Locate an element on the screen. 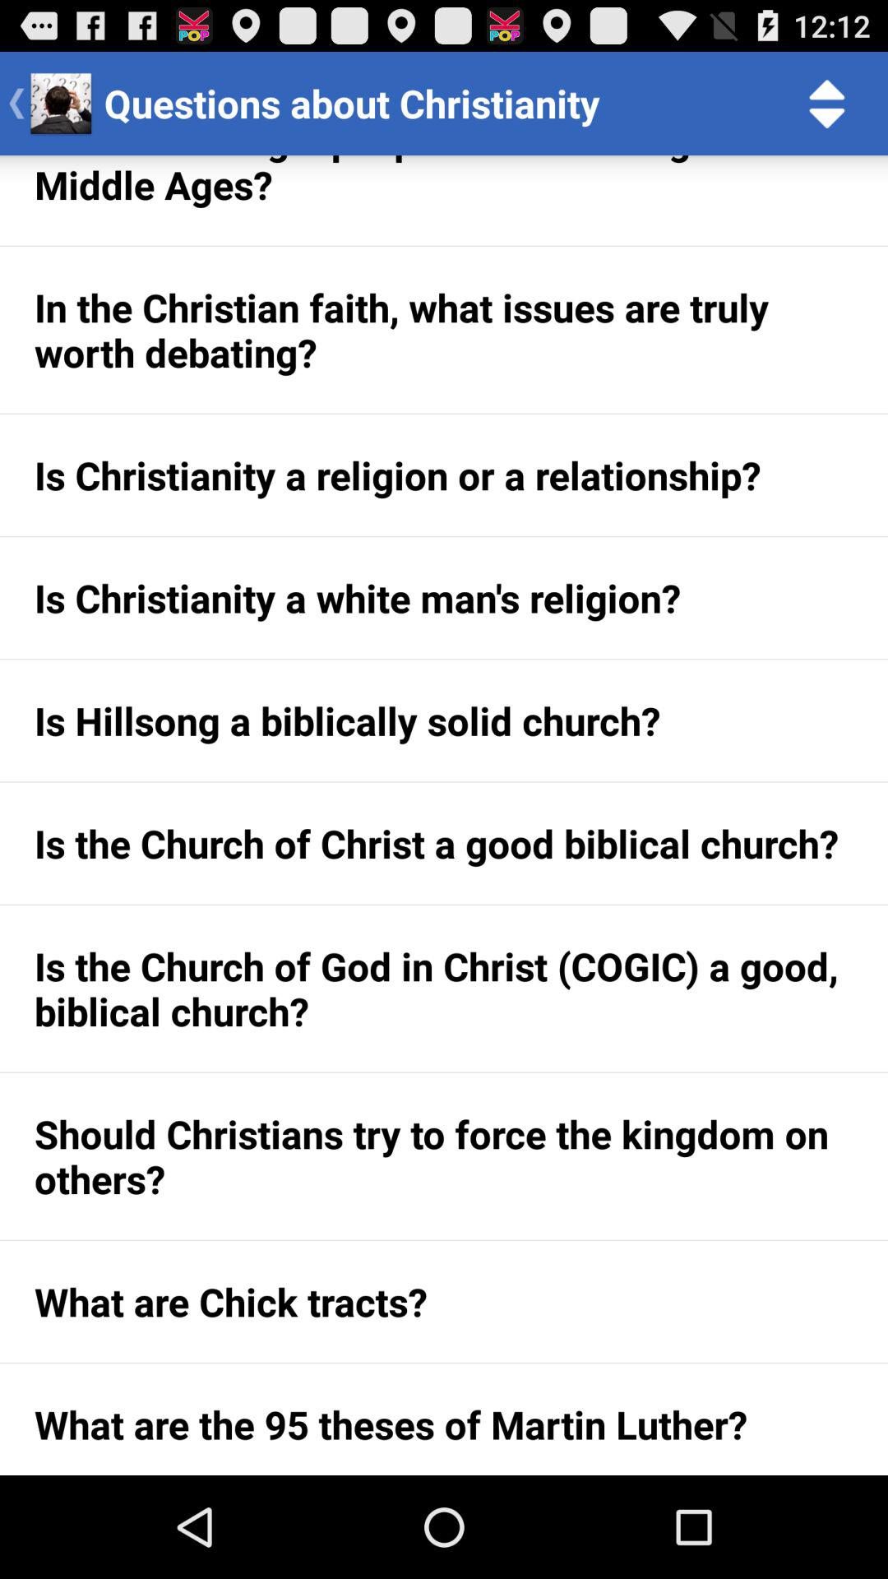 Image resolution: width=888 pixels, height=1579 pixels. flip until should christians try icon is located at coordinates (444, 1156).